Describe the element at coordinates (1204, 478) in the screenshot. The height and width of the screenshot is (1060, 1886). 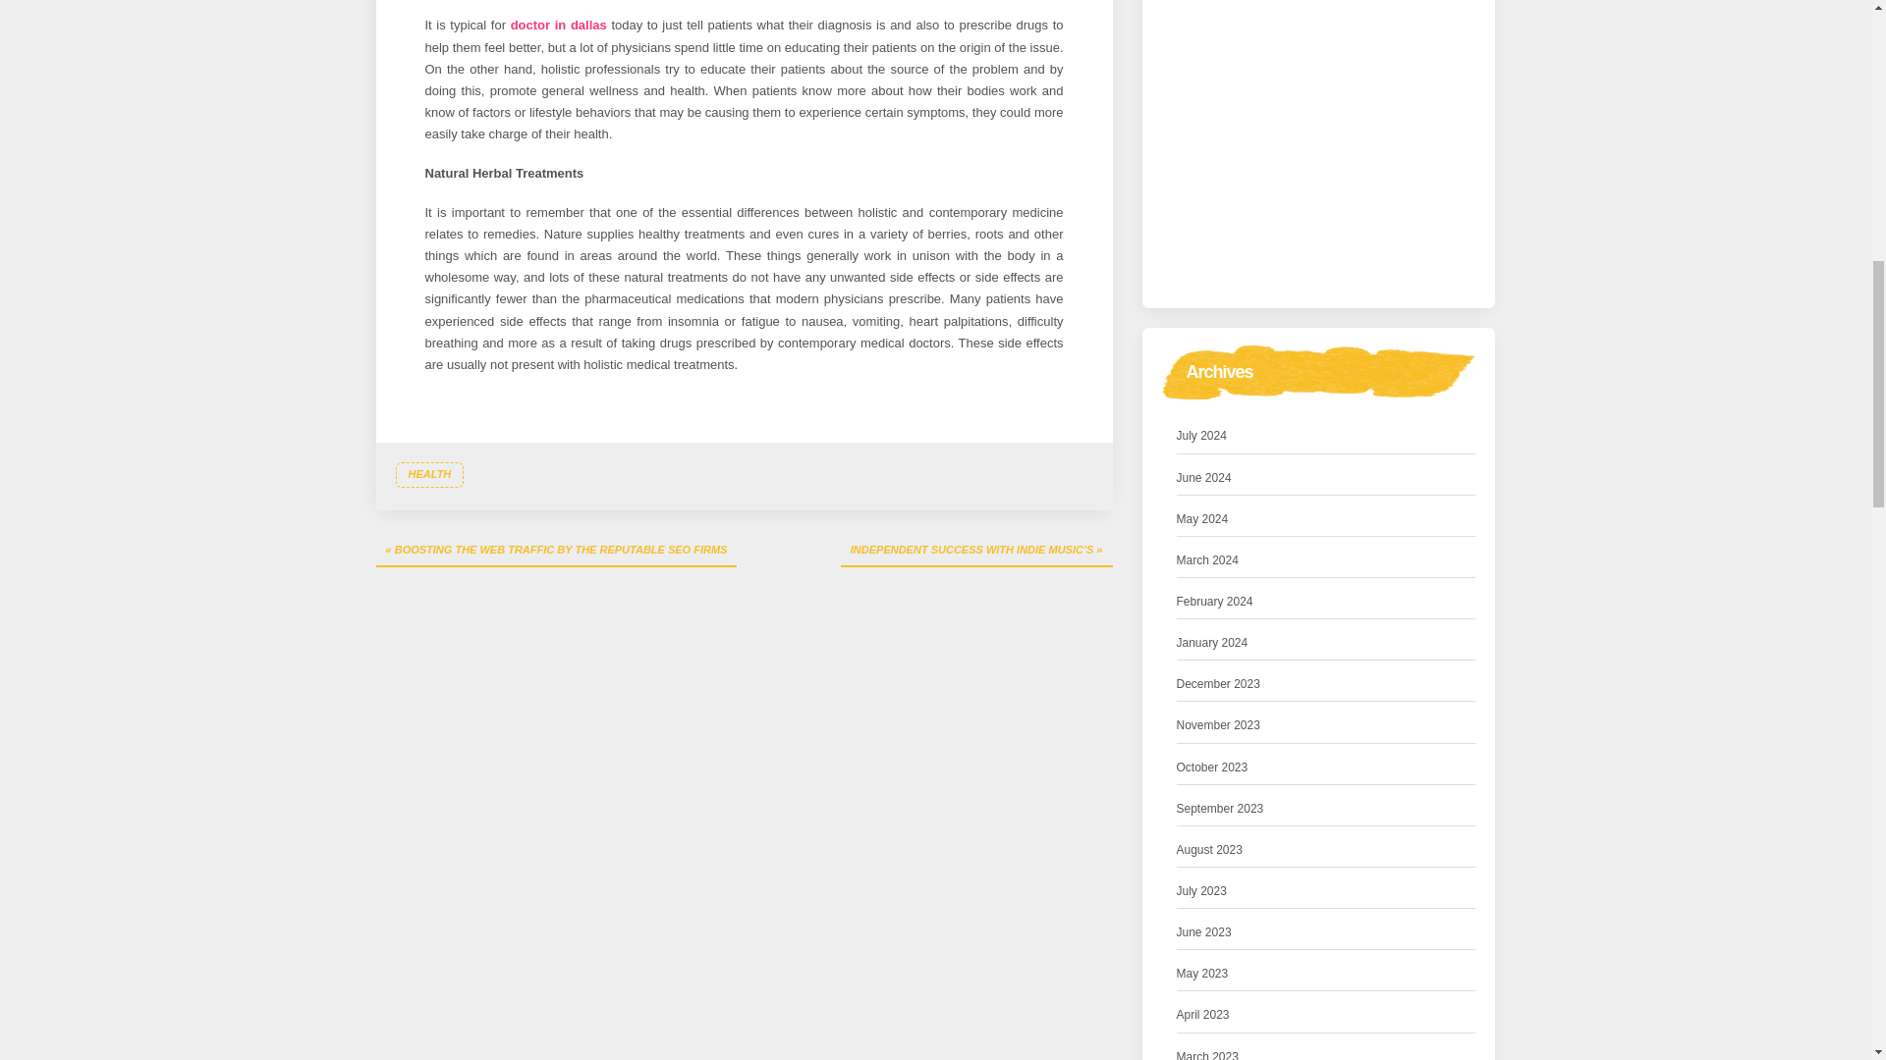
I see `June 2024` at that location.